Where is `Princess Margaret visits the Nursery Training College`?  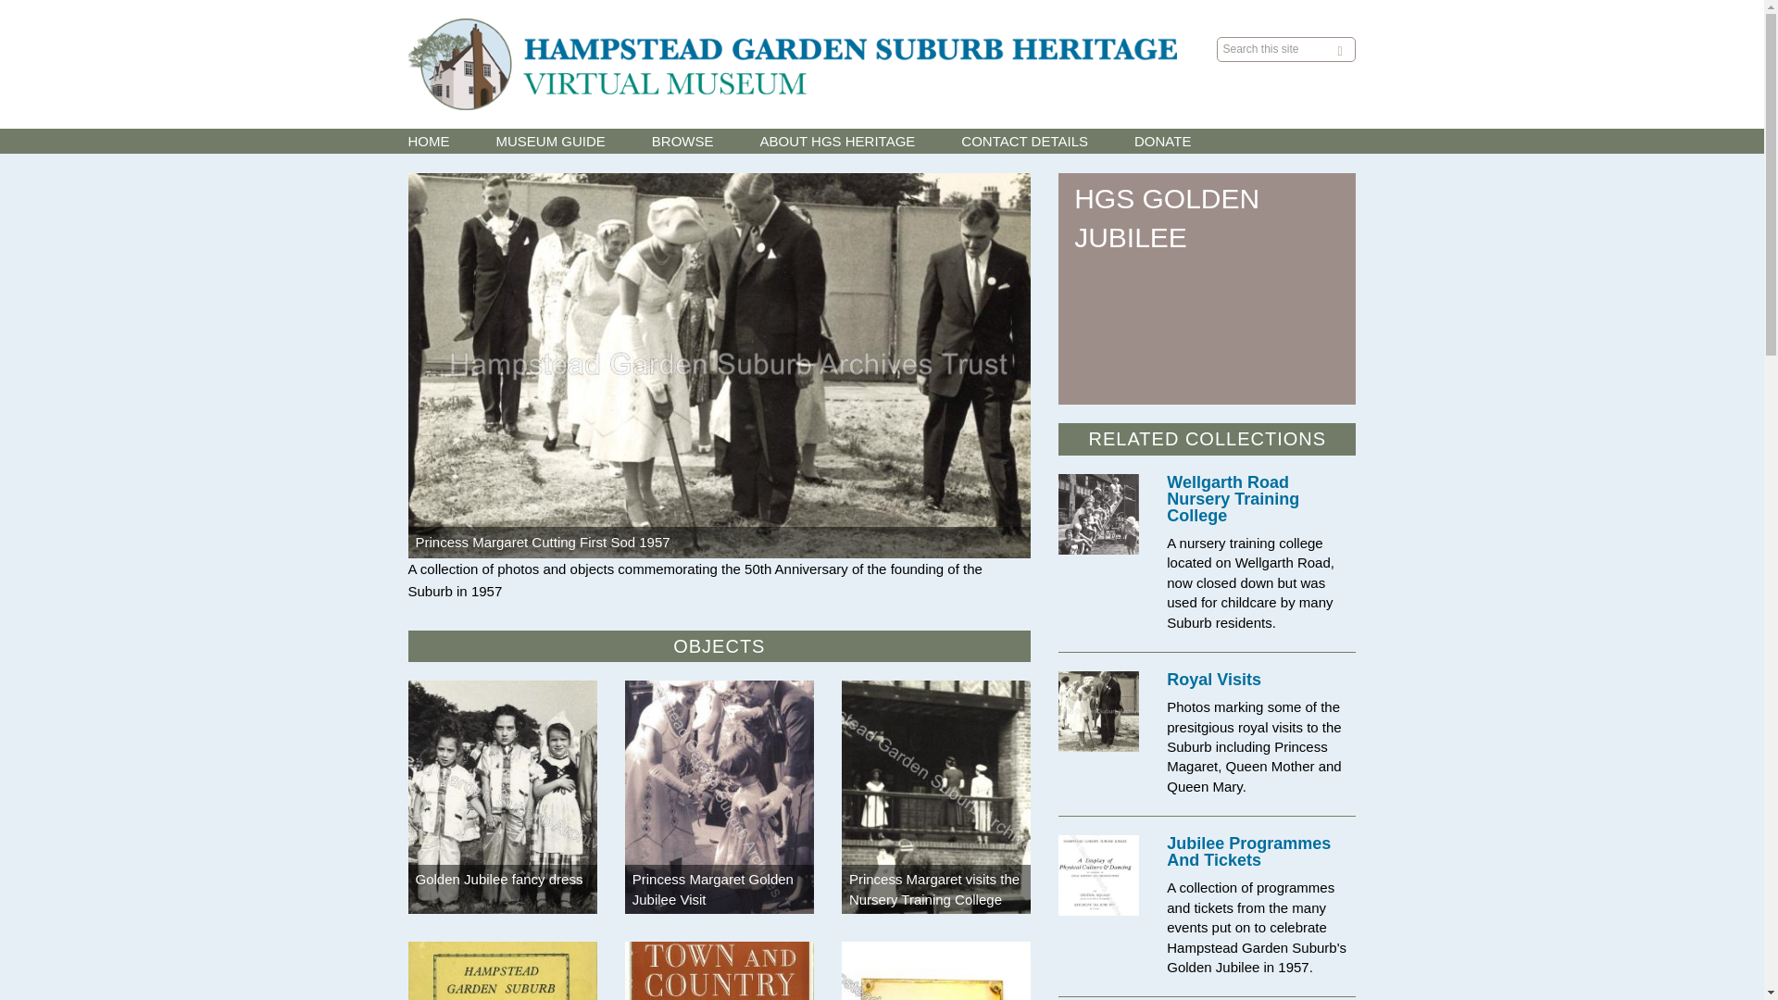
Princess Margaret visits the Nursery Training College is located at coordinates (933, 888).